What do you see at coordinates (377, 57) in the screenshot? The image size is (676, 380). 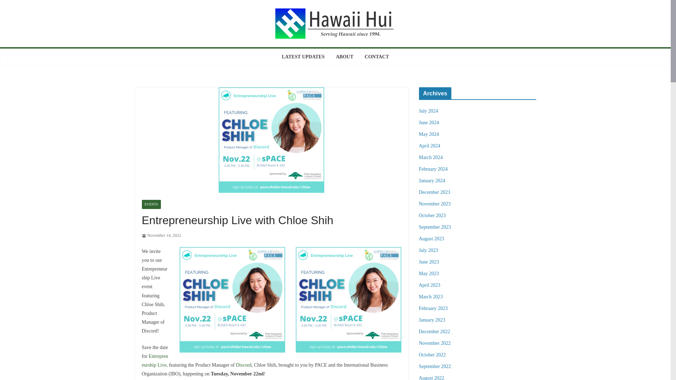 I see `CONTACT` at bounding box center [377, 57].